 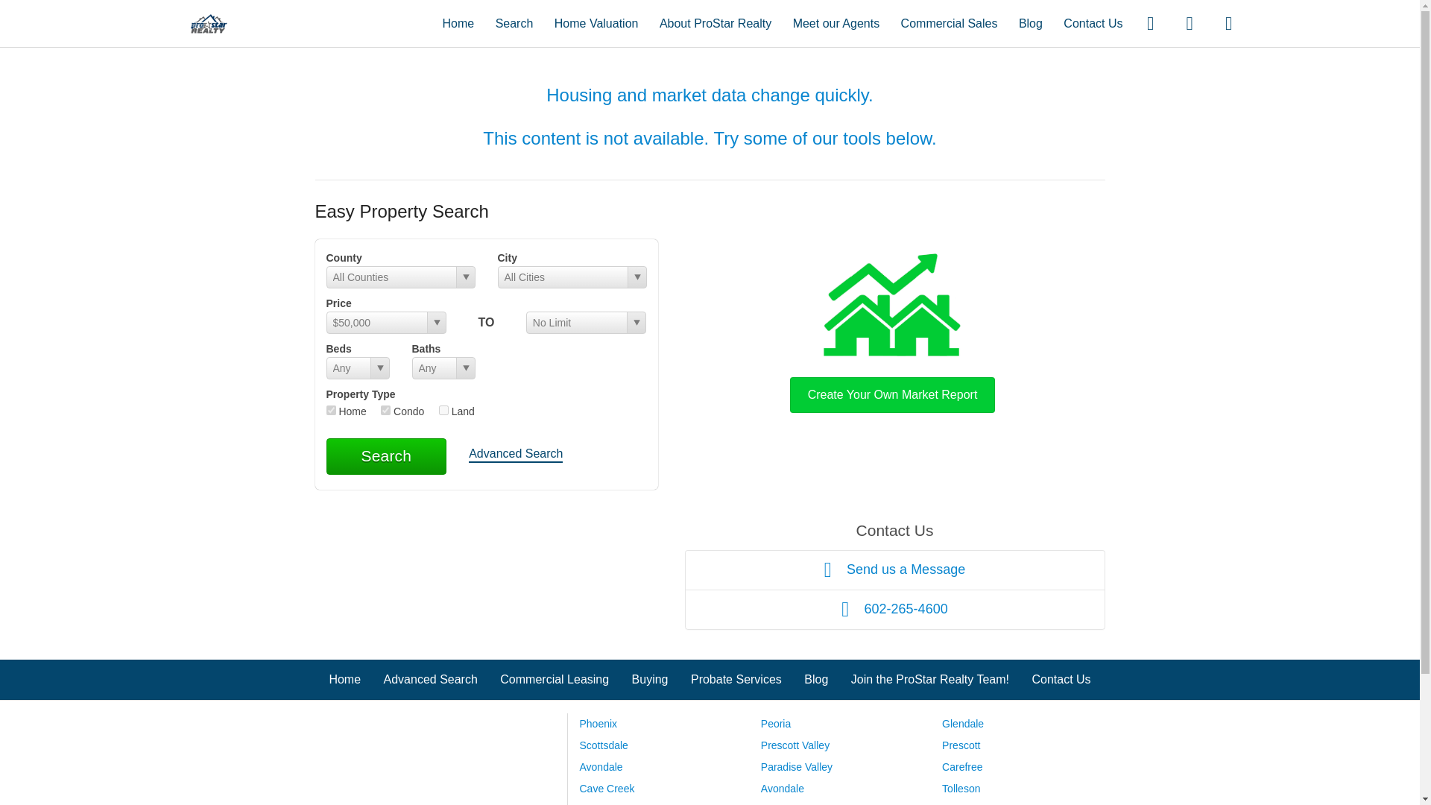 What do you see at coordinates (715, 22) in the screenshot?
I see `About ProStar Realty` at bounding box center [715, 22].